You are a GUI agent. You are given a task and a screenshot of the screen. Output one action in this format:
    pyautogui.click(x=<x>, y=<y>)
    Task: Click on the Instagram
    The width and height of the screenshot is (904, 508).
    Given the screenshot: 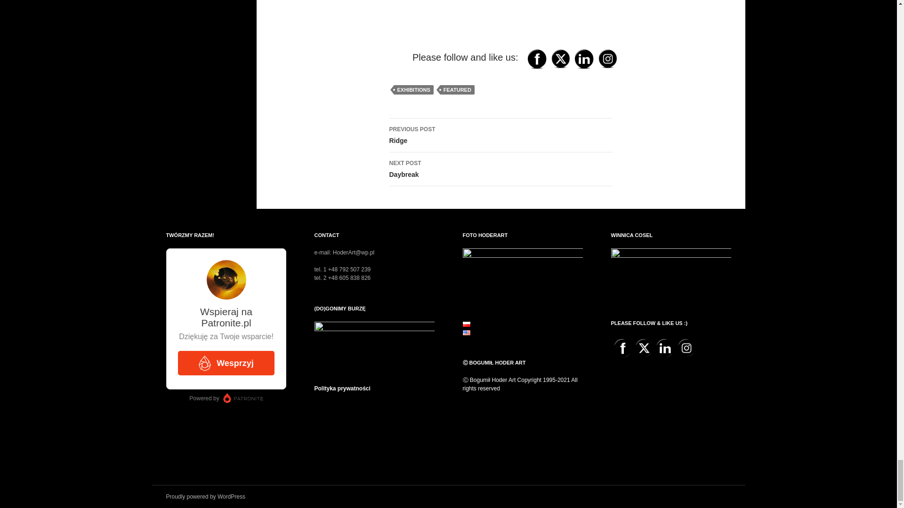 What is the action you would take?
    pyautogui.click(x=607, y=58)
    